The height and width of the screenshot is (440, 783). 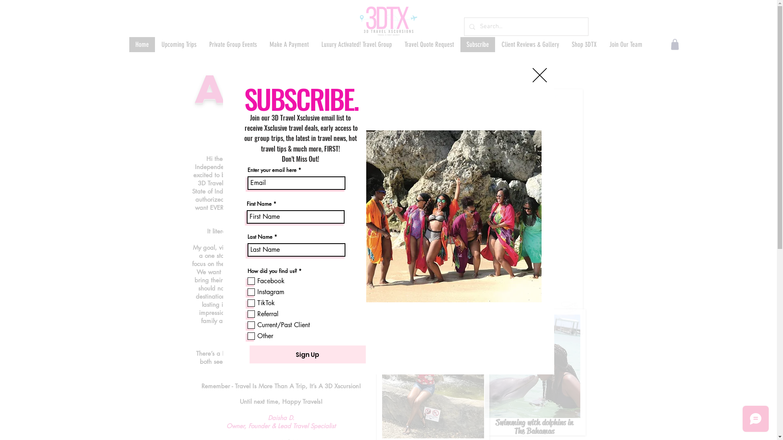 I want to click on Back to site, so click(x=540, y=75).